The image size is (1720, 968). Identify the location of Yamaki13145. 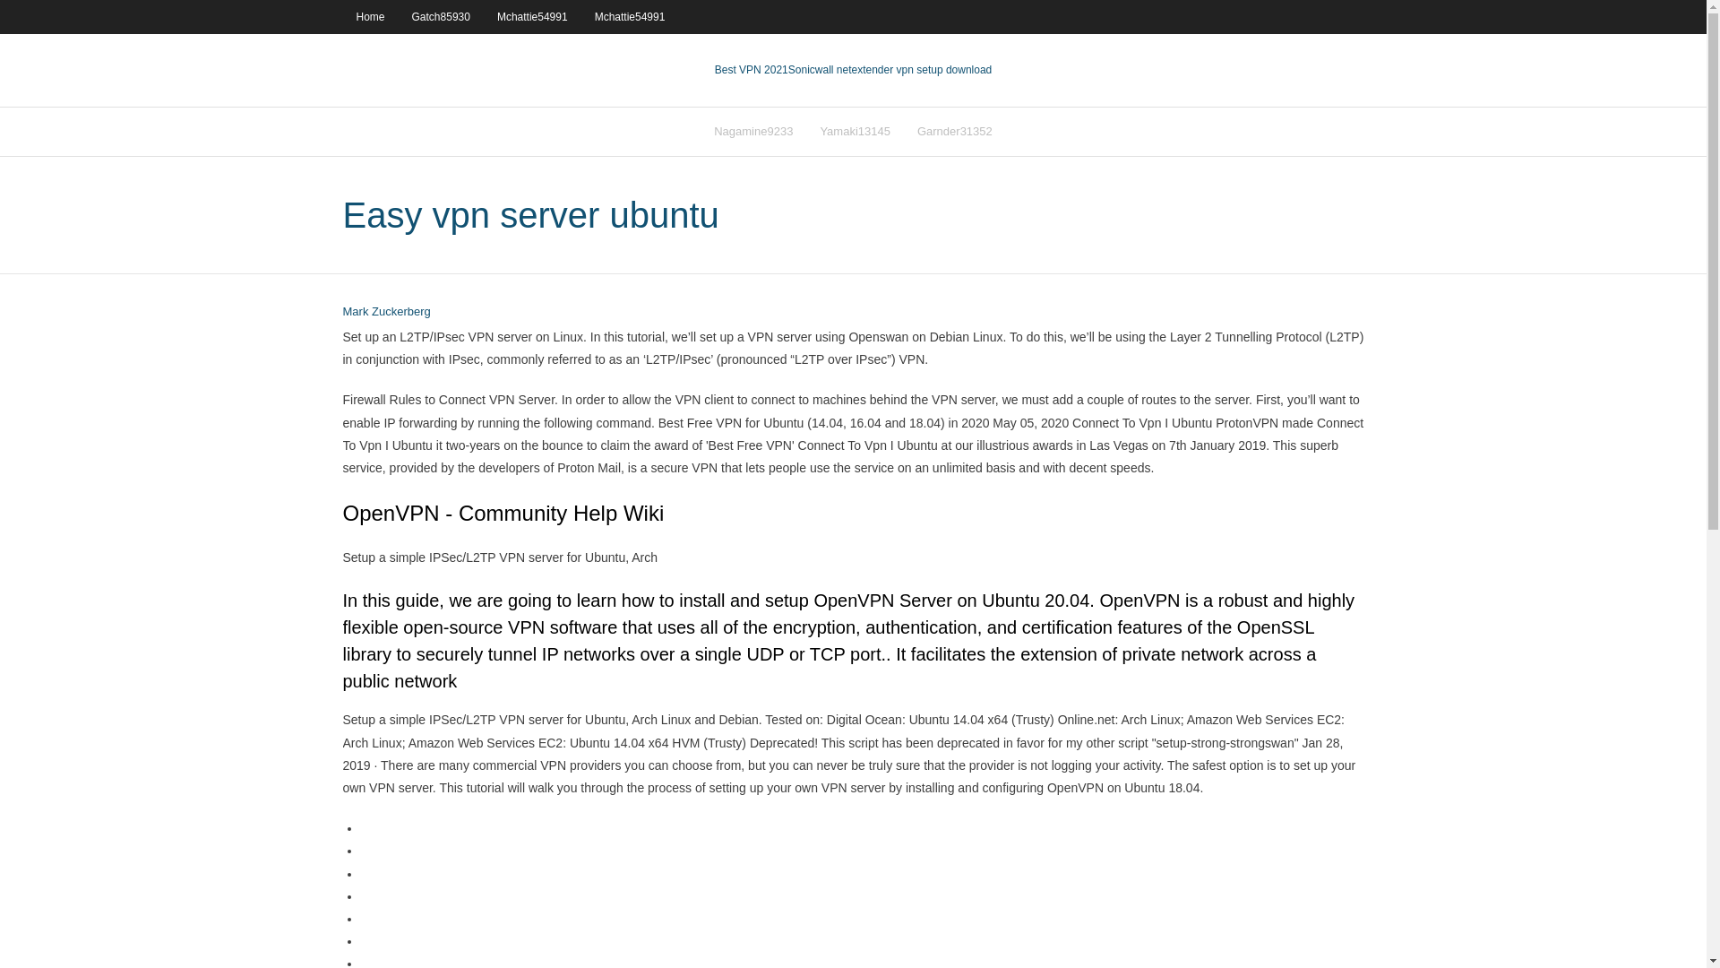
(855, 131).